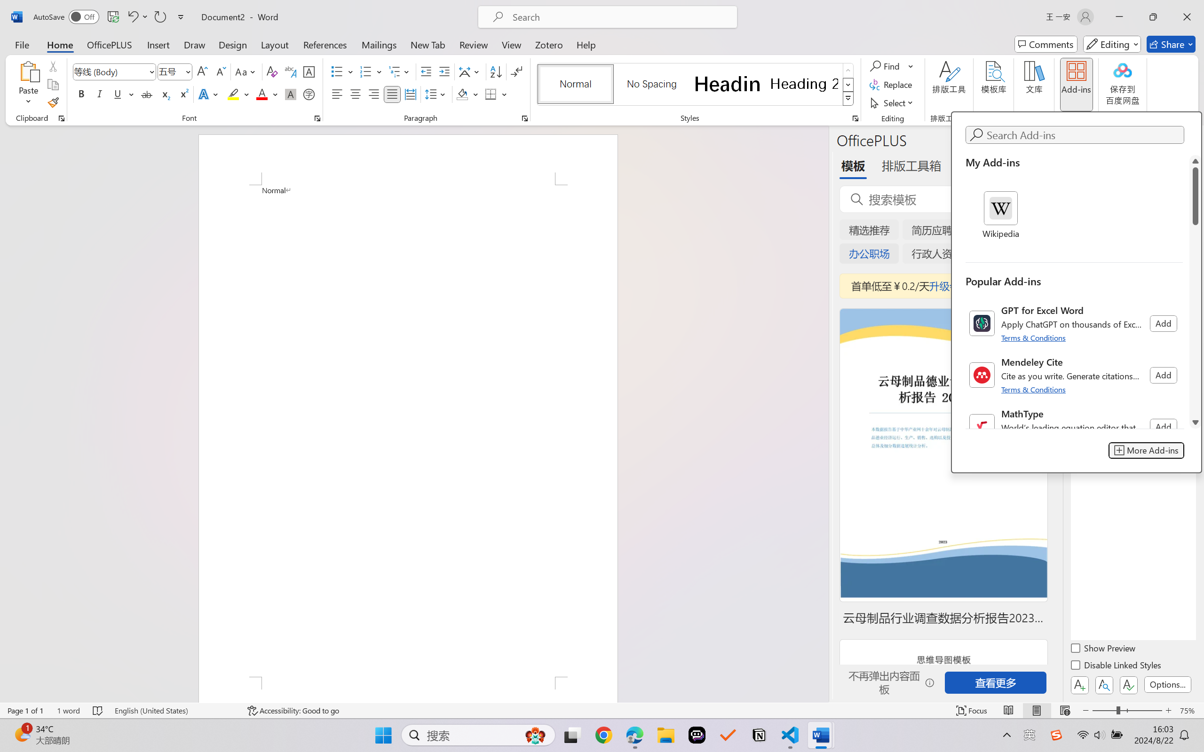 Image resolution: width=1204 pixels, height=752 pixels. What do you see at coordinates (392, 94) in the screenshot?
I see `Justify` at bounding box center [392, 94].